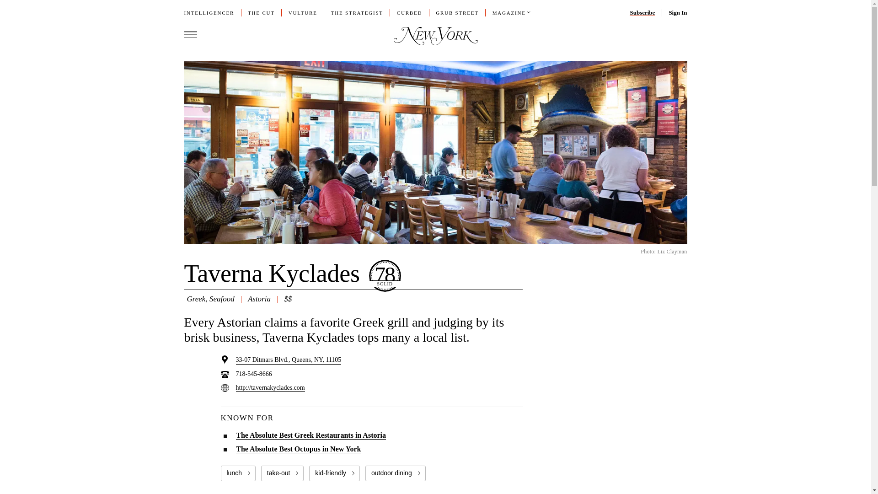 The width and height of the screenshot is (878, 494). I want to click on VULTURE, so click(303, 12).